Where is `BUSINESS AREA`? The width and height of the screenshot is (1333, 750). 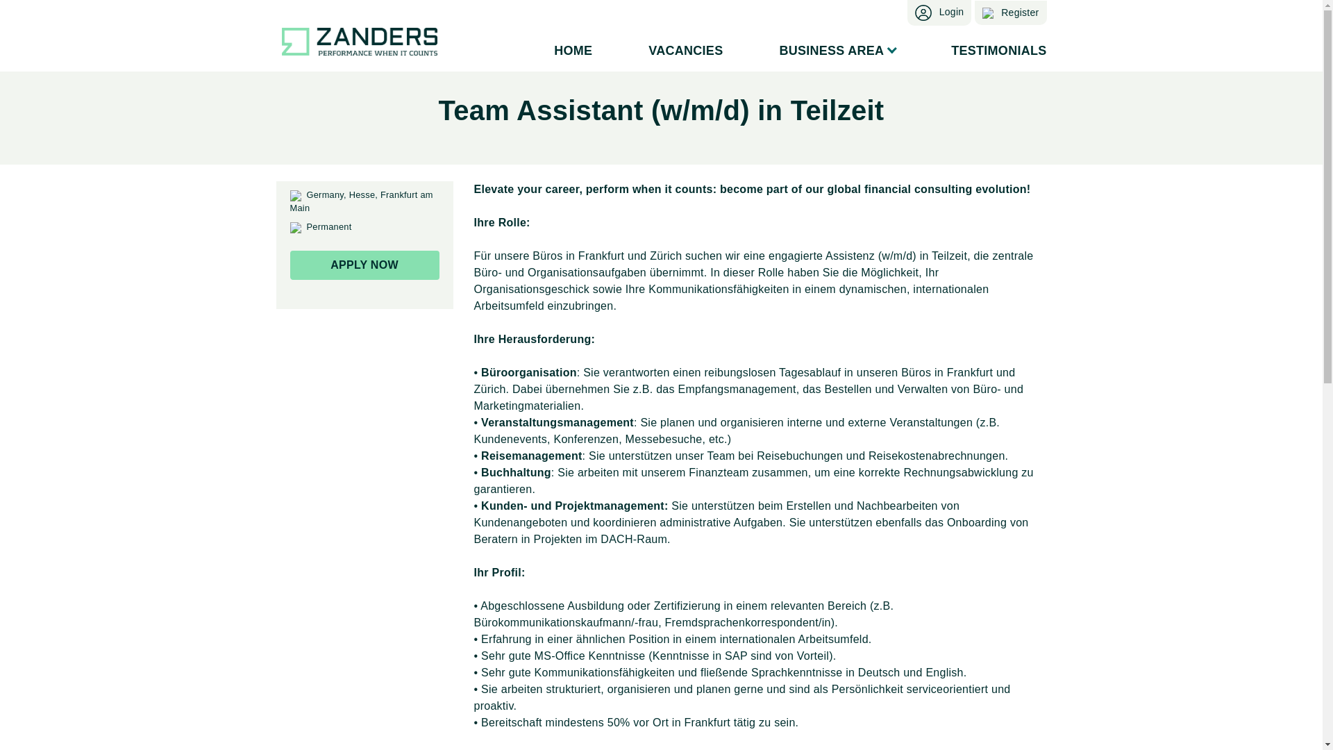 BUSINESS AREA is located at coordinates (836, 51).